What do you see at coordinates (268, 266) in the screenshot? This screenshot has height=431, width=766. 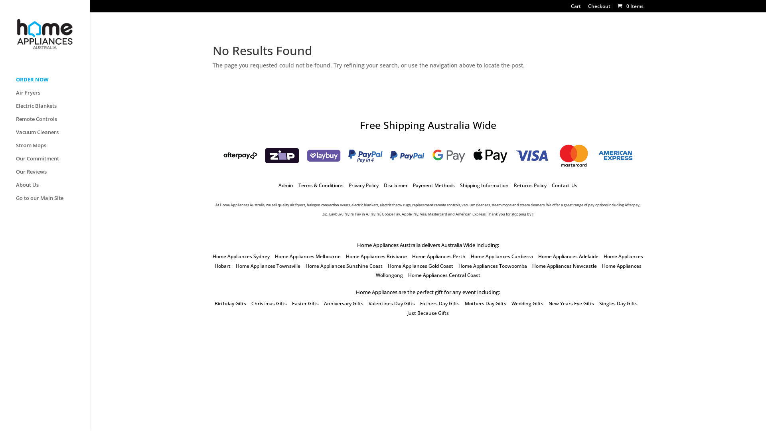 I see `Home Appliances Townsville` at bounding box center [268, 266].